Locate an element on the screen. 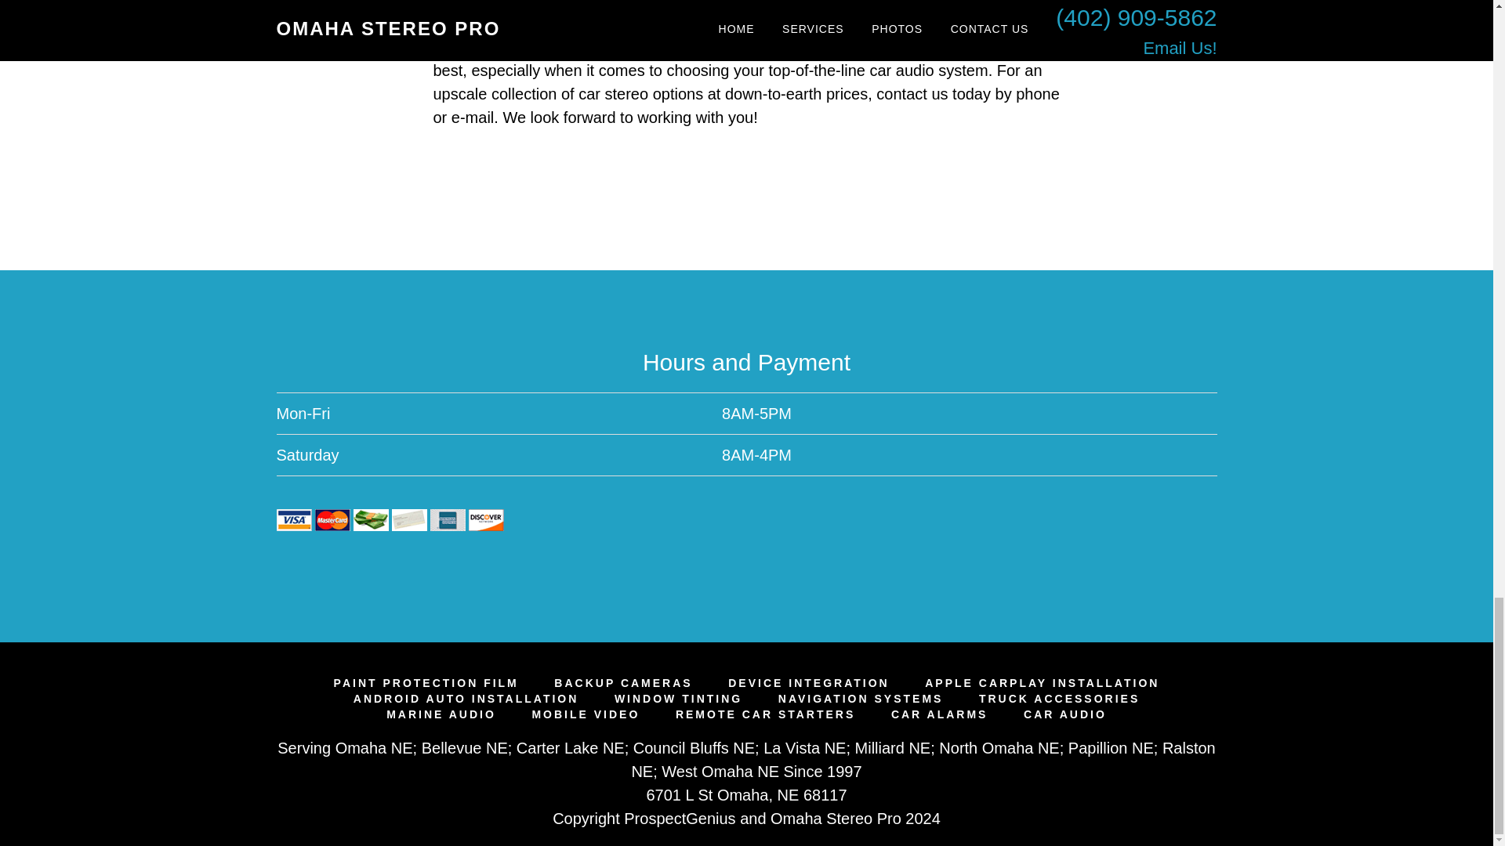  ProspectGenius is located at coordinates (680, 818).